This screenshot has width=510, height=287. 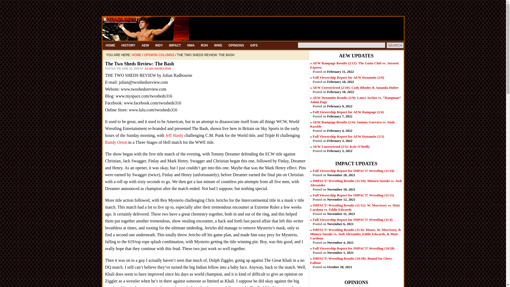 What do you see at coordinates (175, 45) in the screenshot?
I see `IMPACT` at bounding box center [175, 45].